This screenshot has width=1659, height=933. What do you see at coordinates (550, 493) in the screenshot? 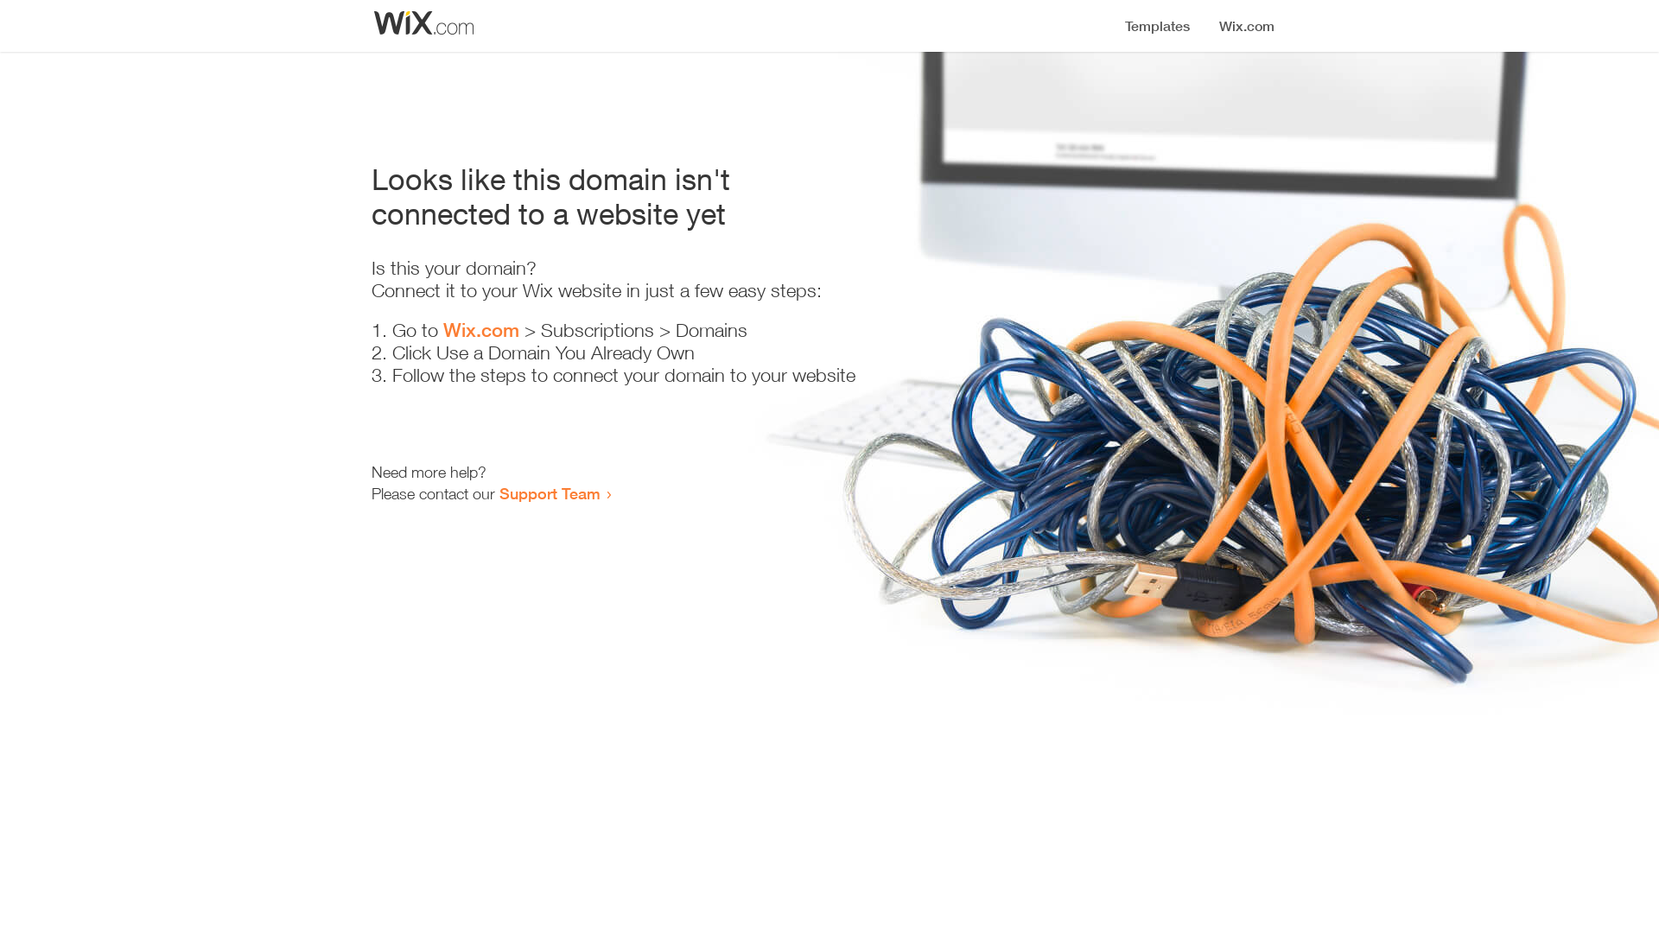
I see `Support Team` at bounding box center [550, 493].